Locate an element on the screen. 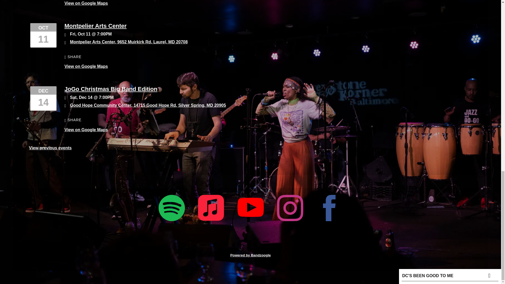 Image resolution: width=505 pixels, height=284 pixels. Montpelier Arts Center is located at coordinates (95, 26).